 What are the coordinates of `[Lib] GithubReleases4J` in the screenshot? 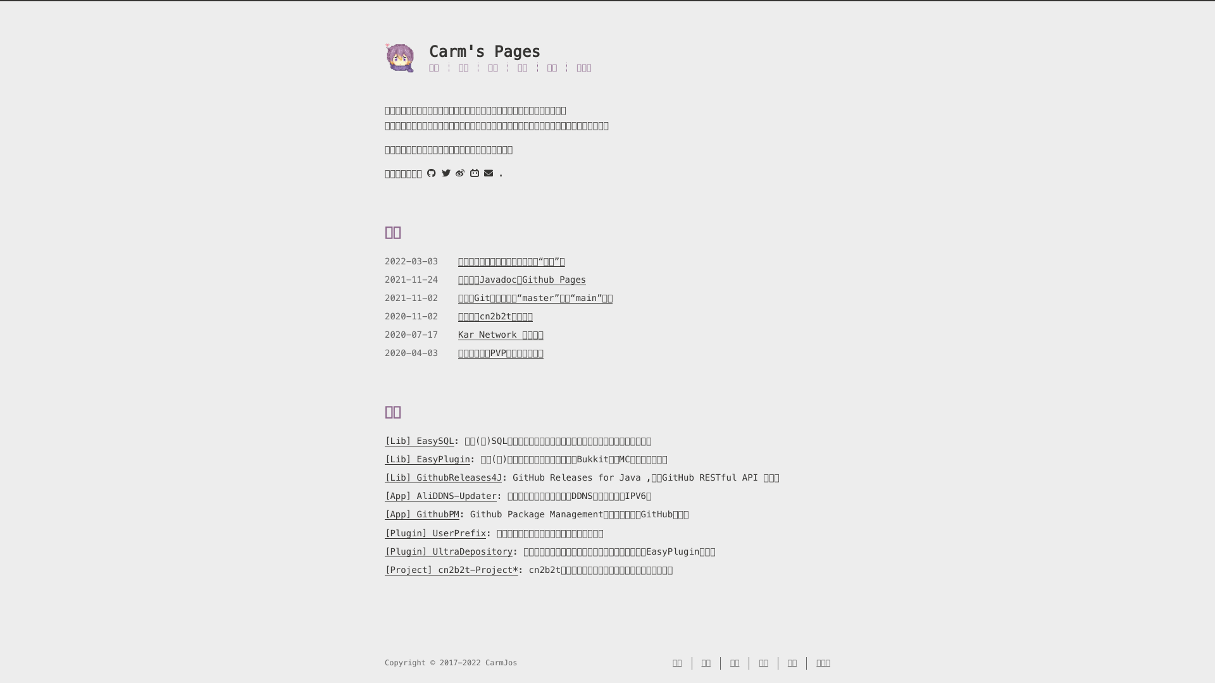 It's located at (443, 477).